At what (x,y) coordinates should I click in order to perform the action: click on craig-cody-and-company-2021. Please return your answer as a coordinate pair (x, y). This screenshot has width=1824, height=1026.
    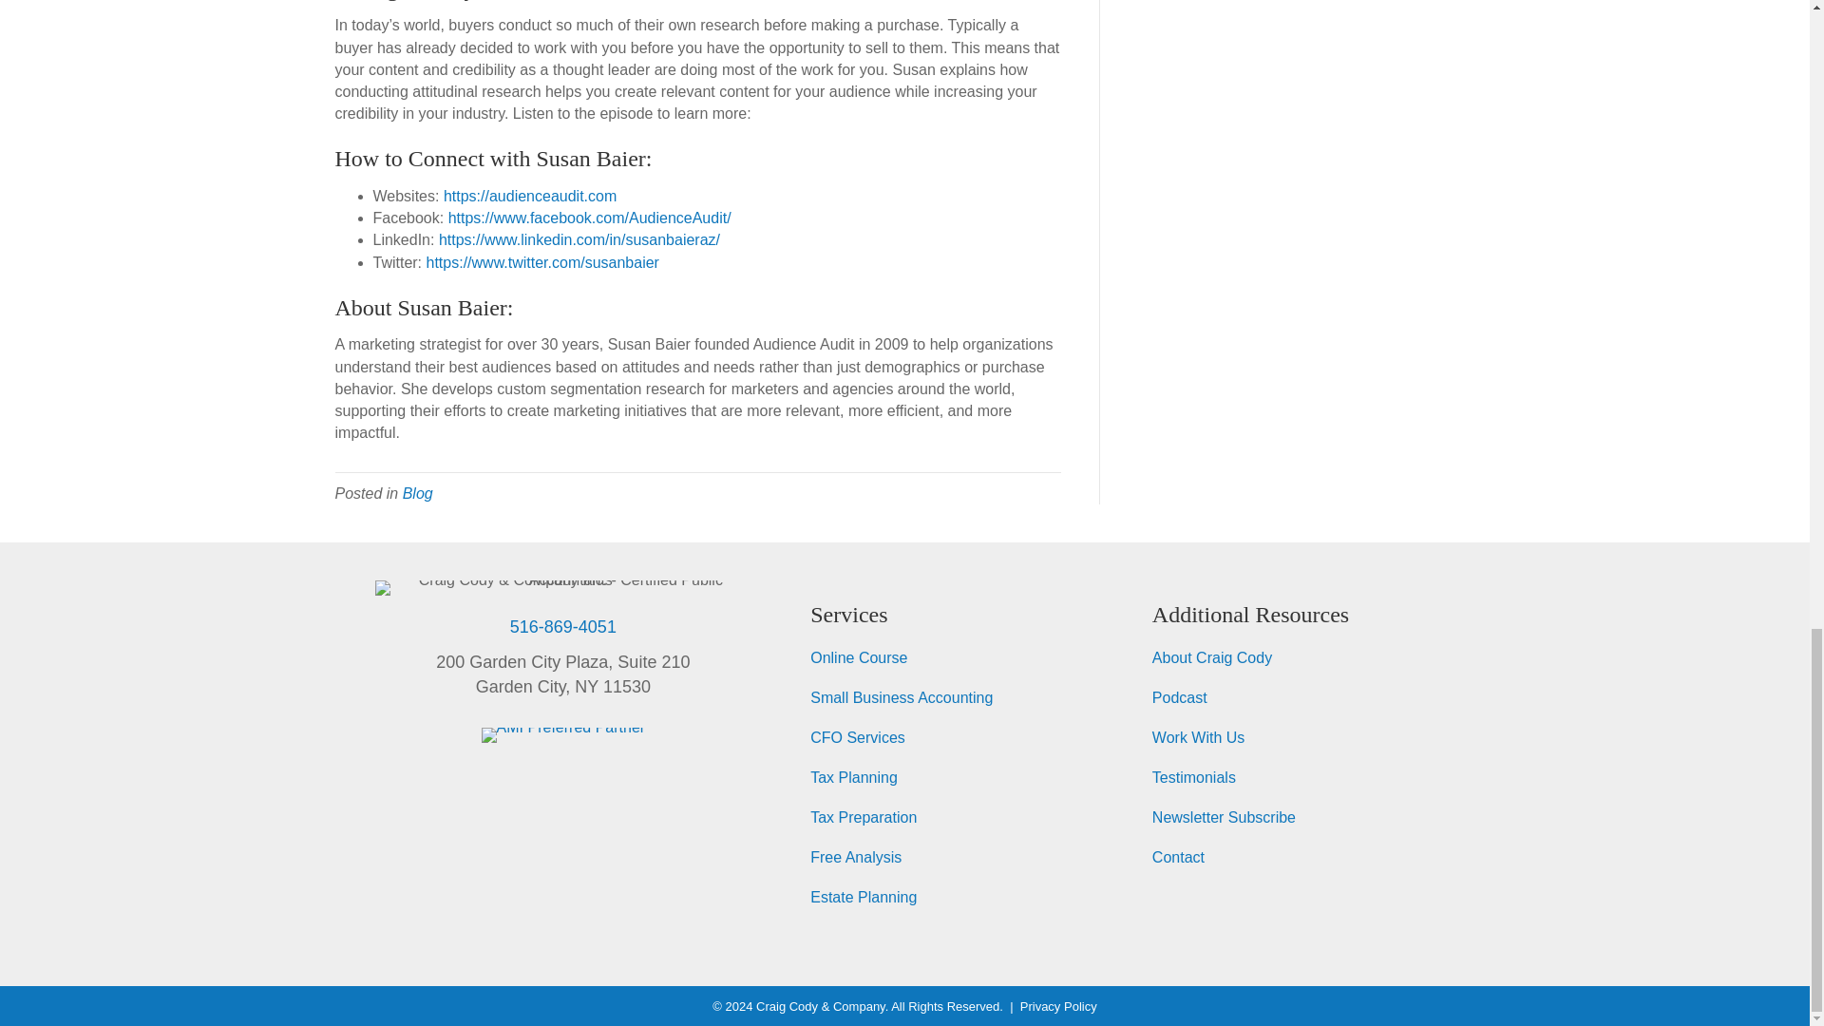
    Looking at the image, I should click on (563, 588).